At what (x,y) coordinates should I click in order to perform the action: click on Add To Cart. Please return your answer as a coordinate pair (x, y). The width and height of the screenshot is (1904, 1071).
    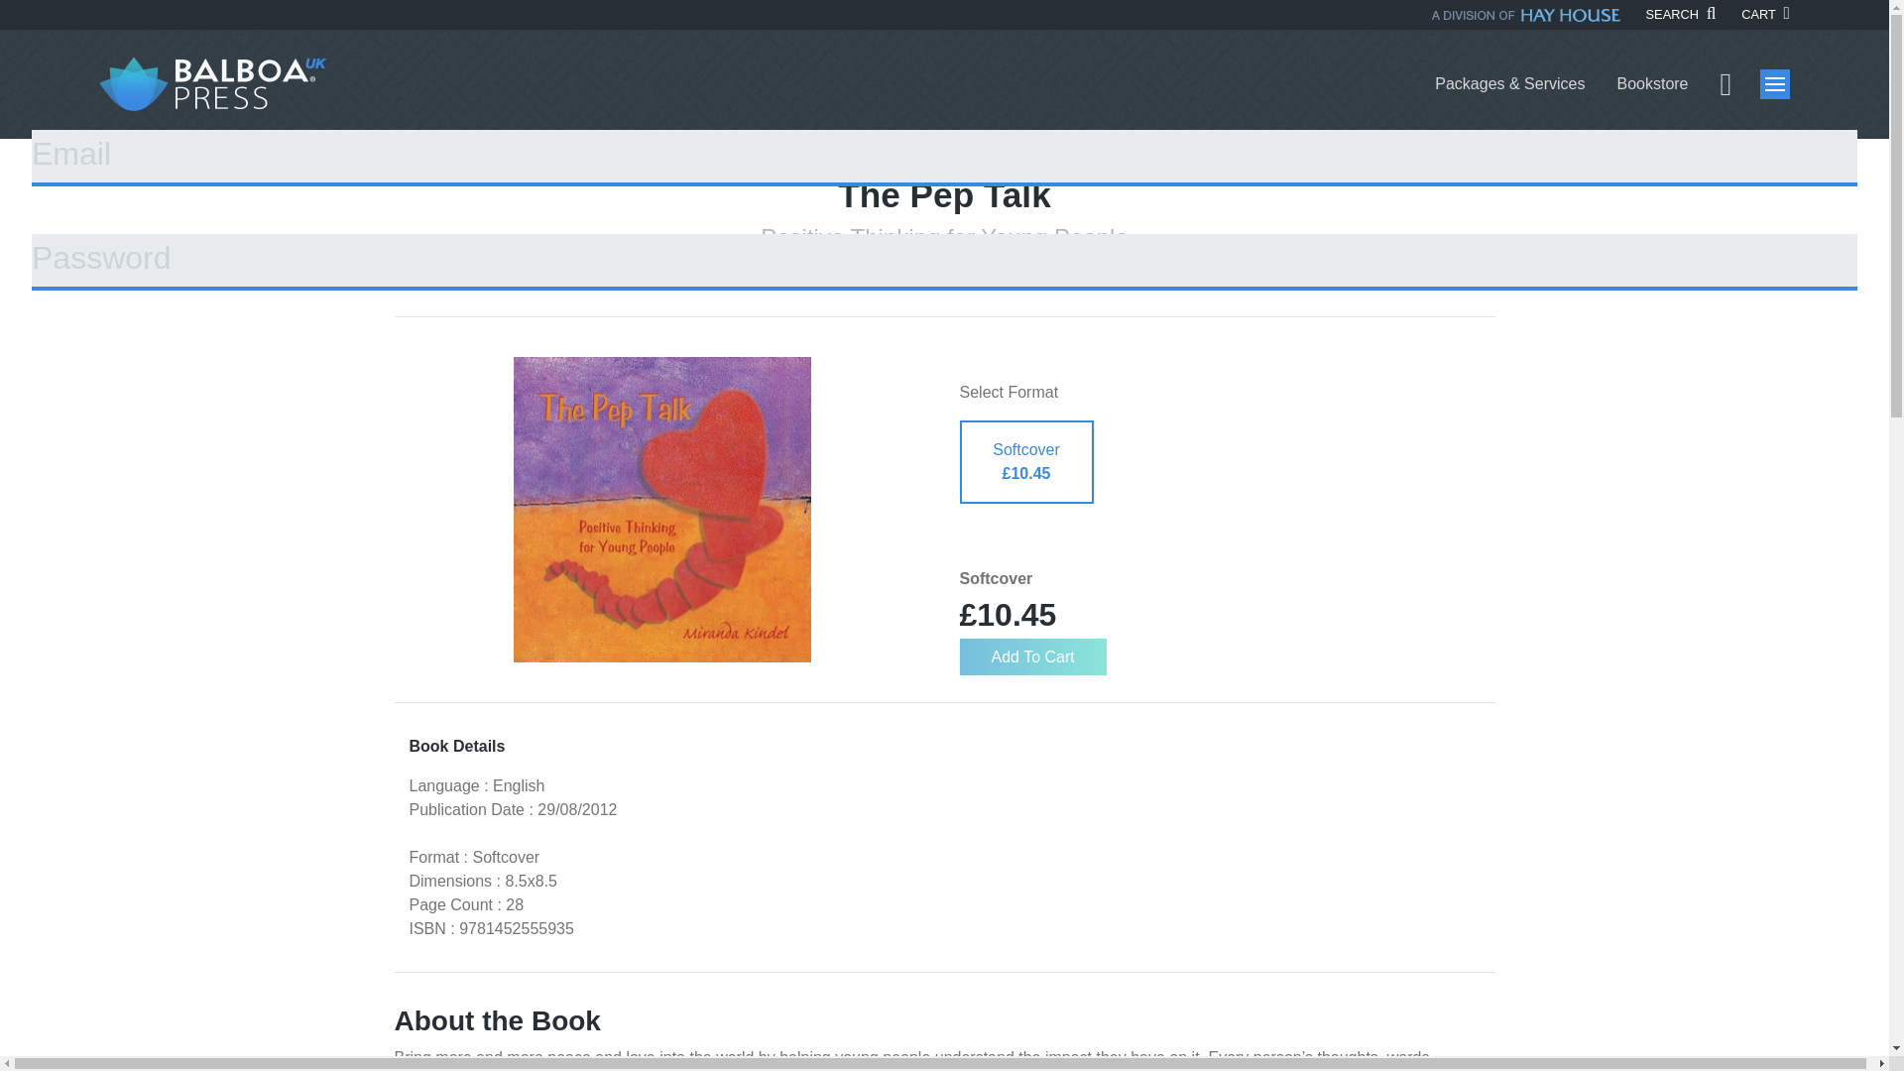
    Looking at the image, I should click on (1032, 656).